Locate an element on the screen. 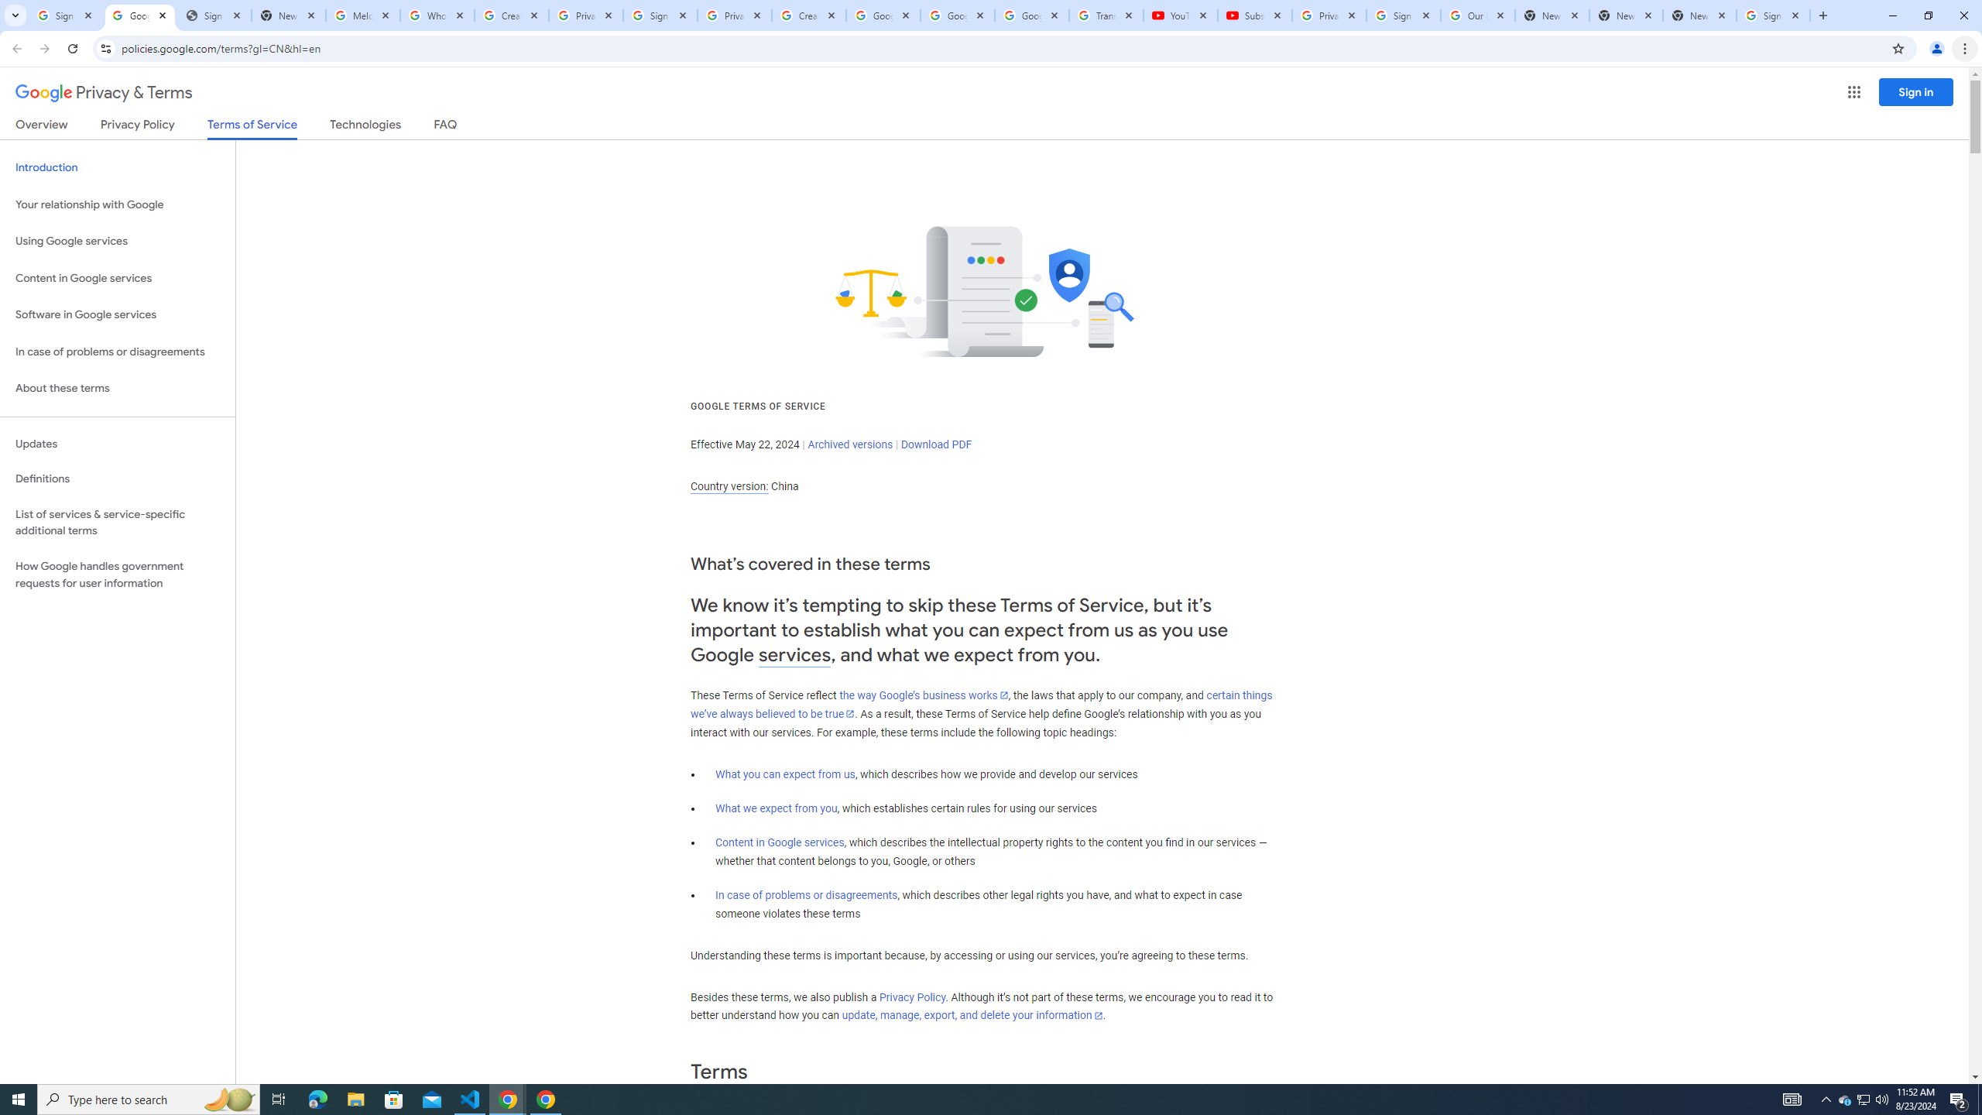 Image resolution: width=1982 pixels, height=1115 pixels. Technologies is located at coordinates (365, 127).